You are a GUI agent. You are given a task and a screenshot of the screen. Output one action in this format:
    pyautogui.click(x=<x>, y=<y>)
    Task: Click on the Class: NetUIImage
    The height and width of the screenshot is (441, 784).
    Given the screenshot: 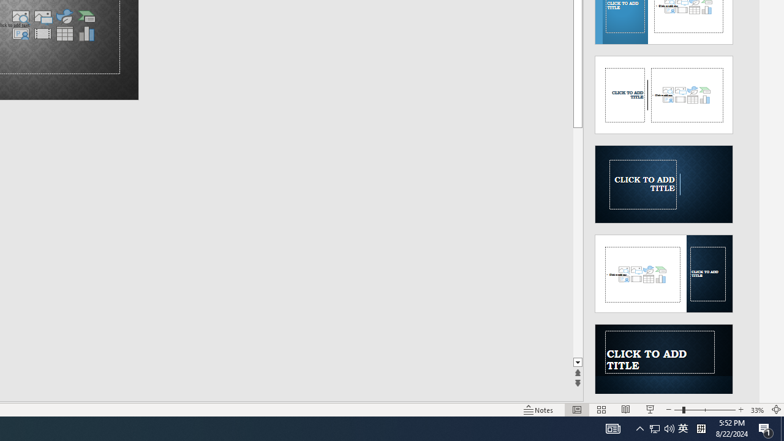 What is the action you would take?
    pyautogui.click(x=663, y=363)
    